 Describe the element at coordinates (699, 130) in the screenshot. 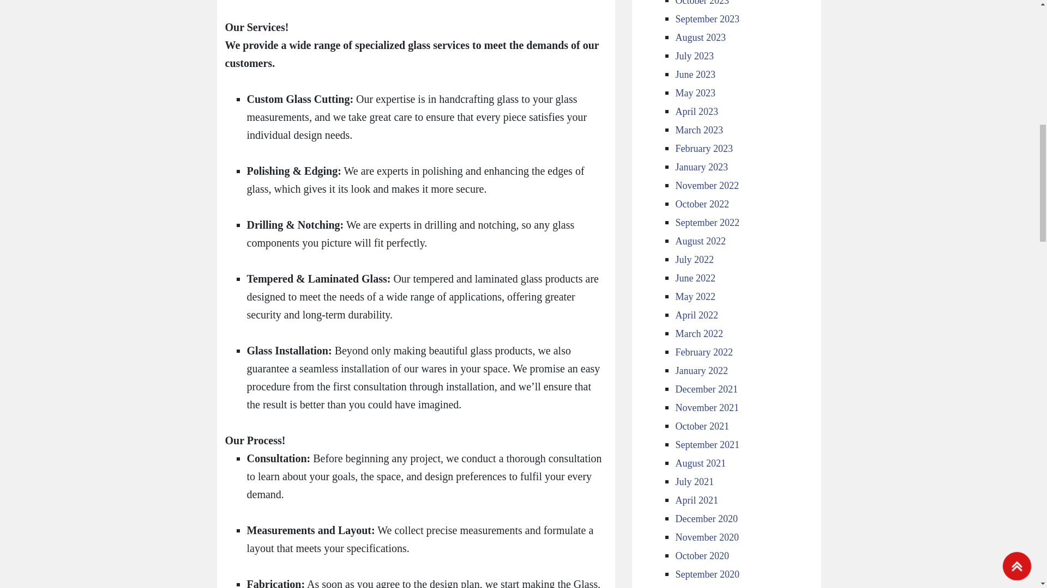

I see `March 2023` at that location.